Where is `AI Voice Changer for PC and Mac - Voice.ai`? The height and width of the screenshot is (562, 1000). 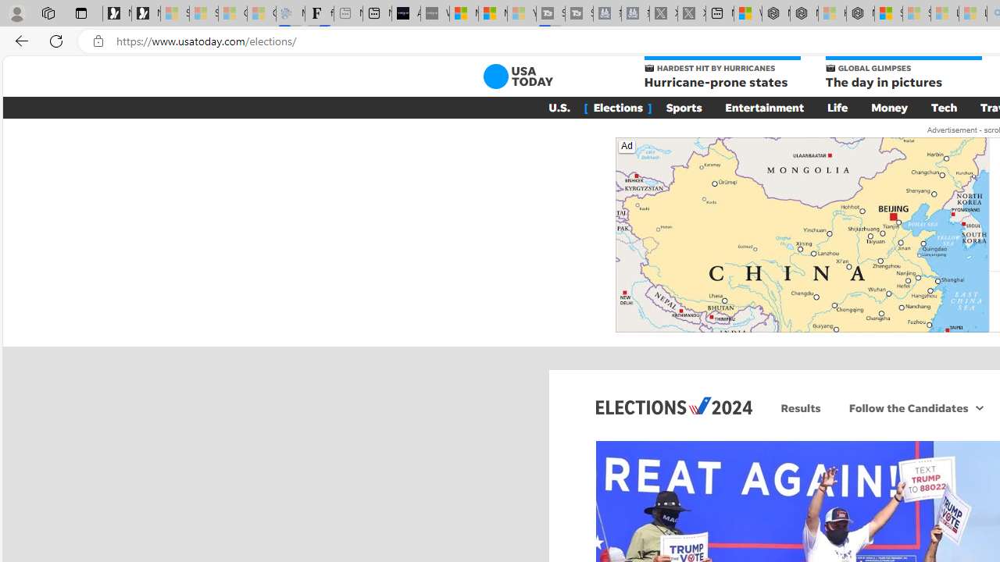 AI Voice Changer for PC and Mac - Voice.ai is located at coordinates (405, 14).